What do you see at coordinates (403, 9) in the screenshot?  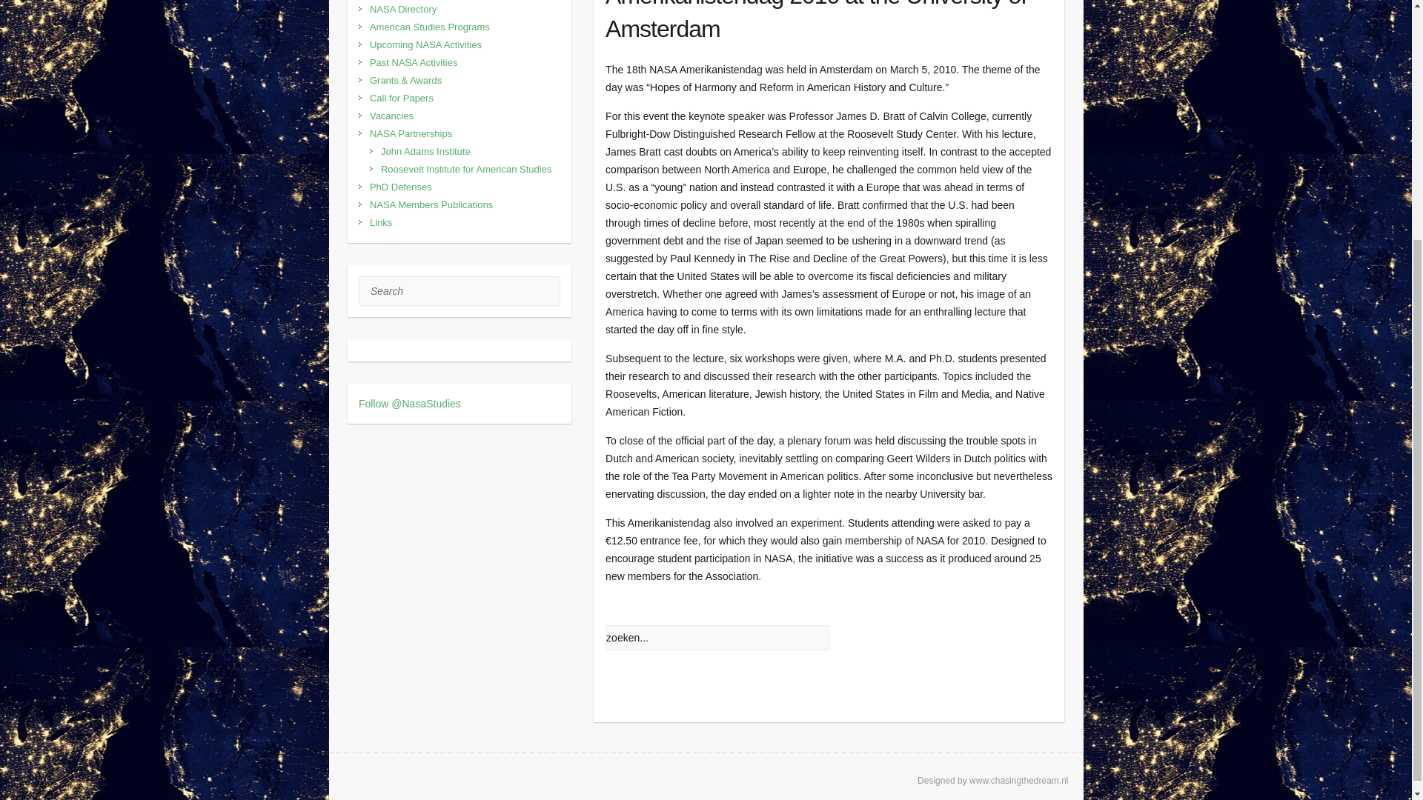 I see `NASA Directory` at bounding box center [403, 9].